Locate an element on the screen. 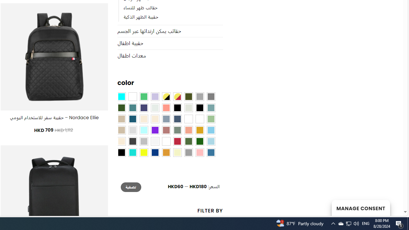  Emerald Green is located at coordinates (144, 97).